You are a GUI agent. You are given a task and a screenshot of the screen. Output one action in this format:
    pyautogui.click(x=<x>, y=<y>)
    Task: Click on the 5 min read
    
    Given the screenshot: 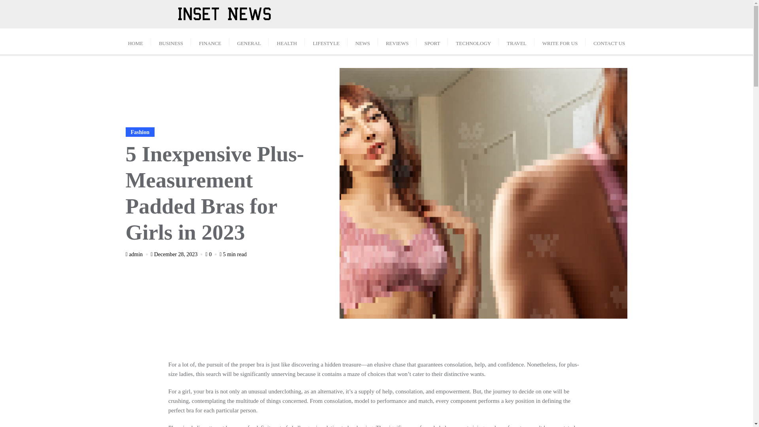 What is the action you would take?
    pyautogui.click(x=233, y=255)
    